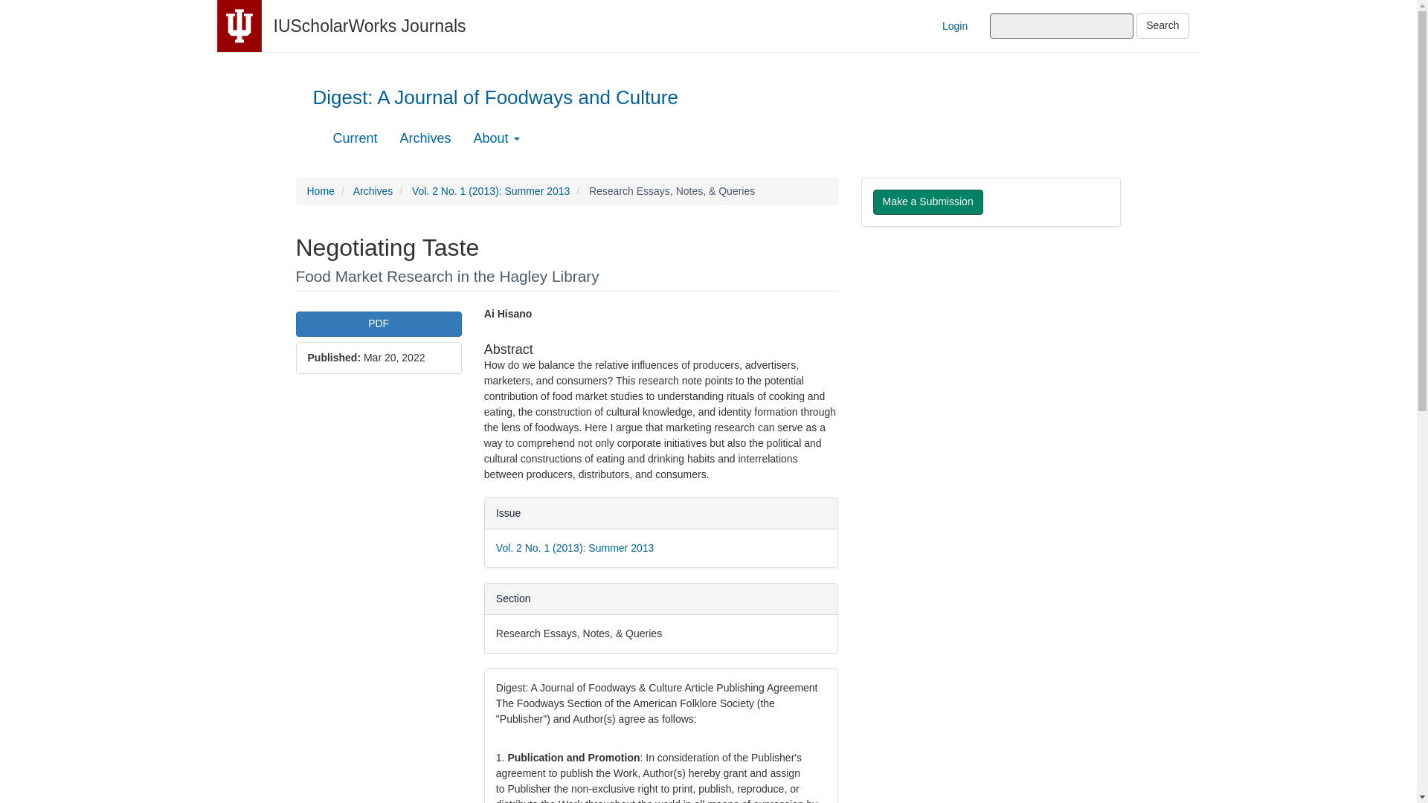 The image size is (1428, 803). I want to click on About, so click(497, 138).